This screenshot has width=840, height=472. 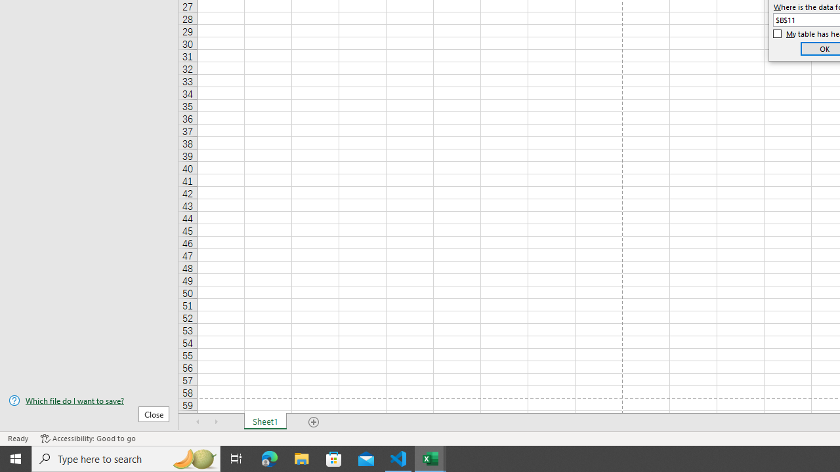 What do you see at coordinates (217, 422) in the screenshot?
I see `Scroll Right` at bounding box center [217, 422].